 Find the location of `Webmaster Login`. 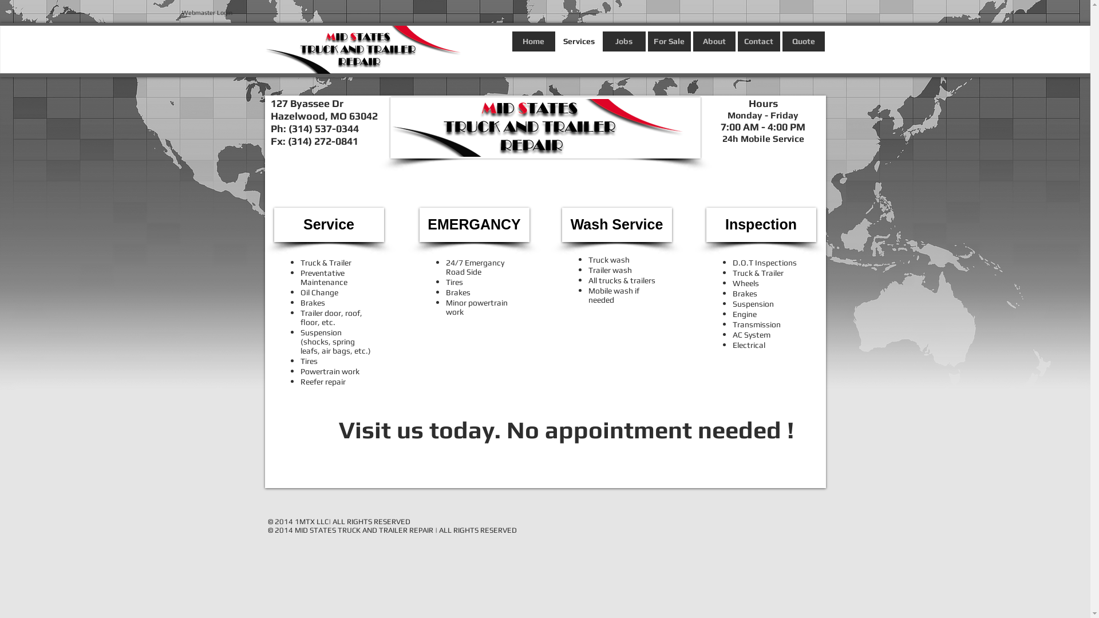

Webmaster Login is located at coordinates (207, 13).